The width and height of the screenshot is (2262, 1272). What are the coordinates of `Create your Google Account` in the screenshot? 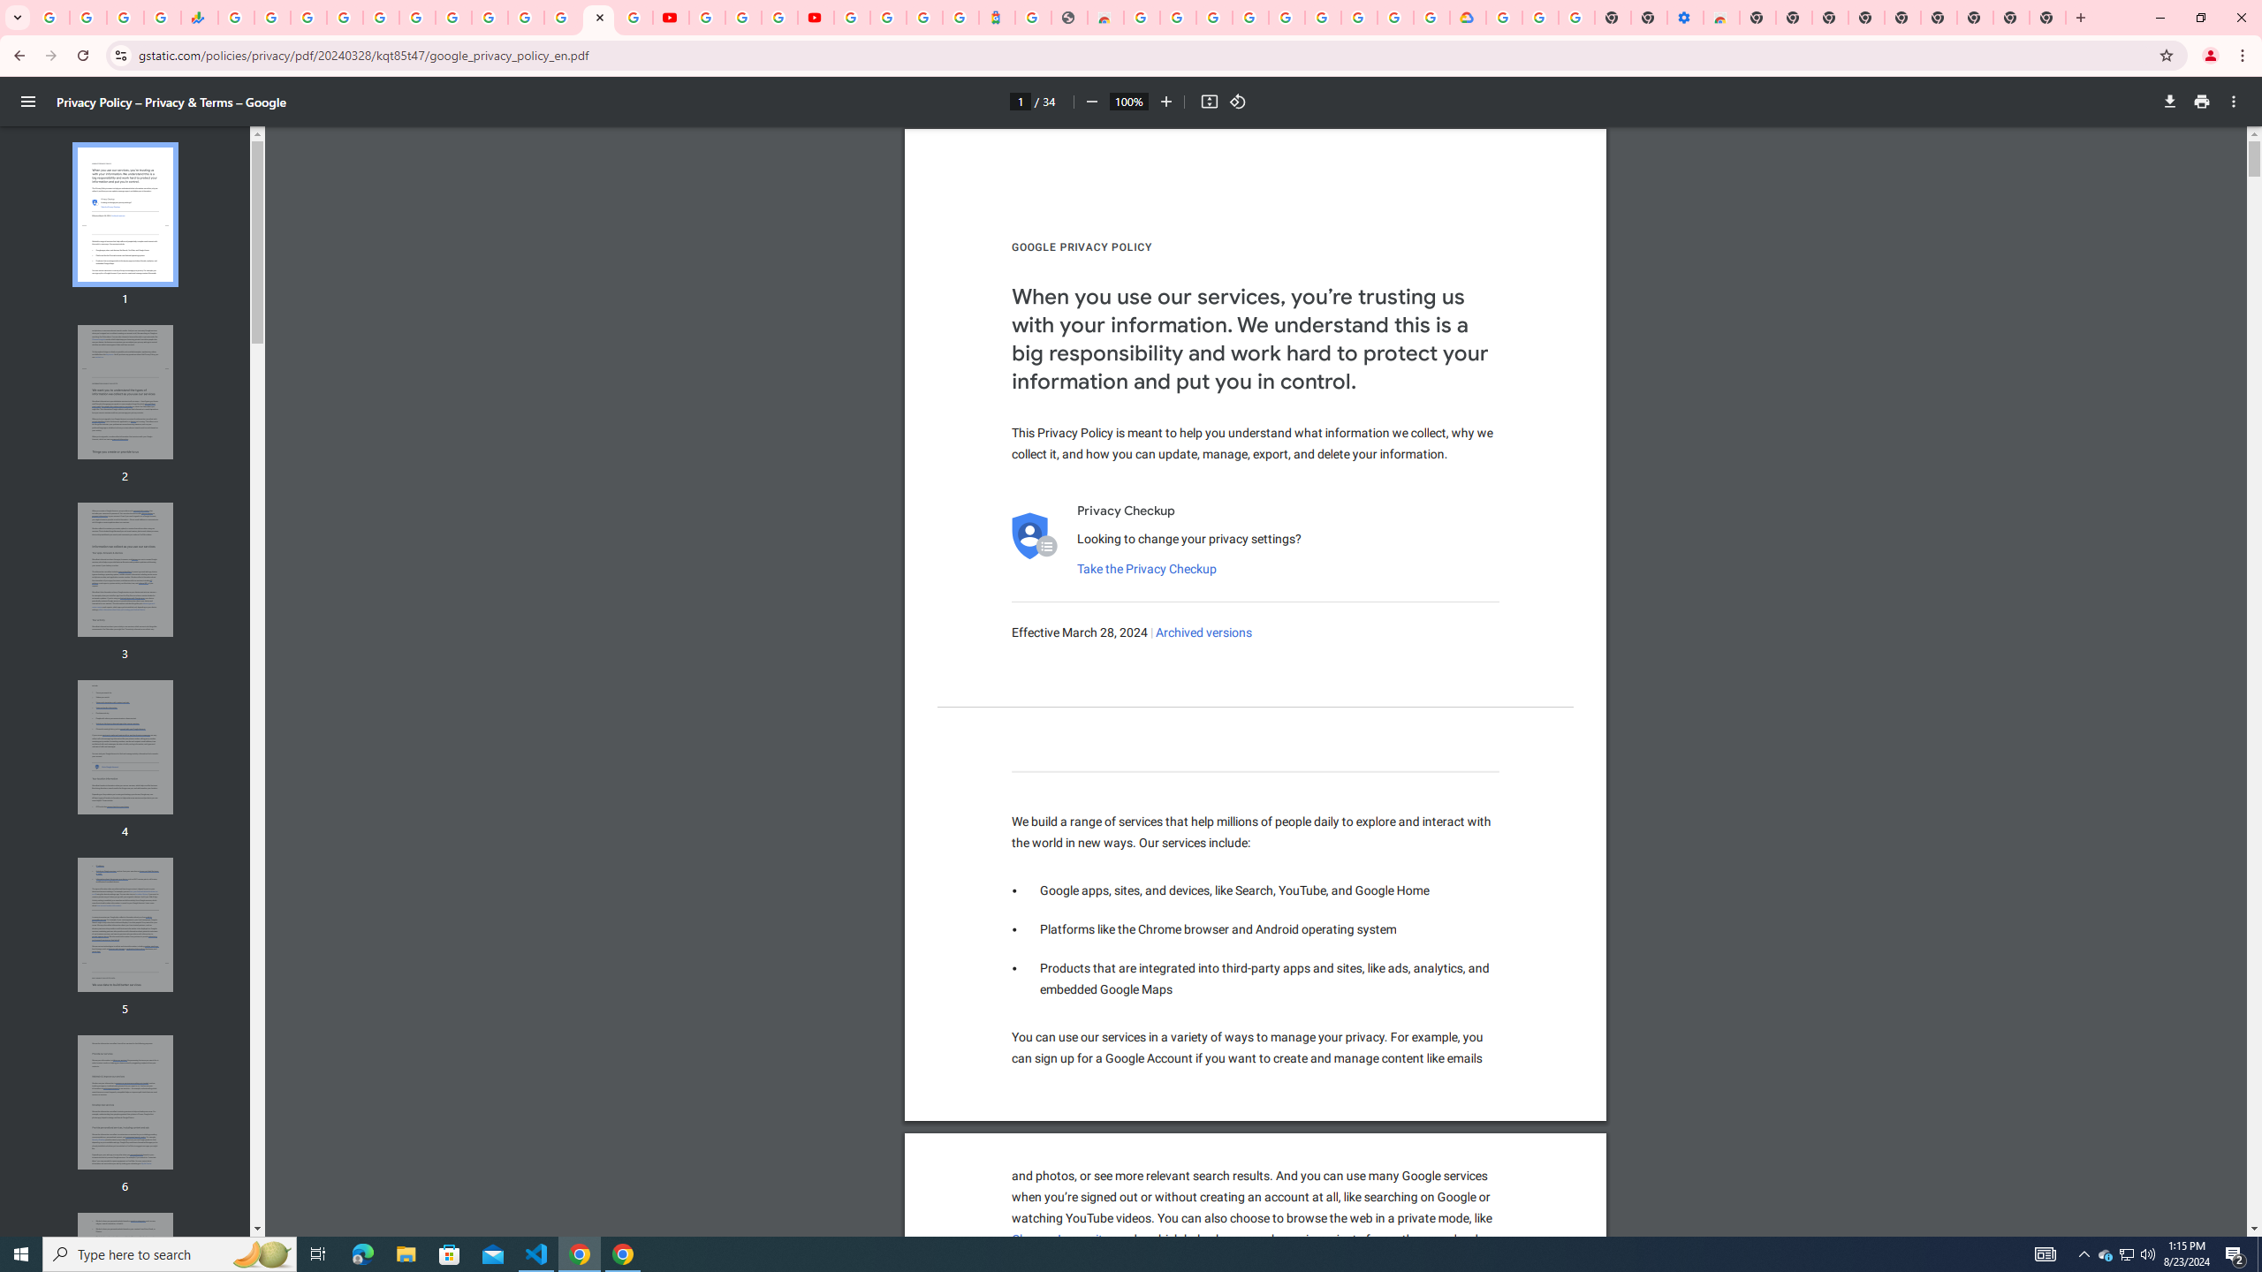 It's located at (1177, 18).